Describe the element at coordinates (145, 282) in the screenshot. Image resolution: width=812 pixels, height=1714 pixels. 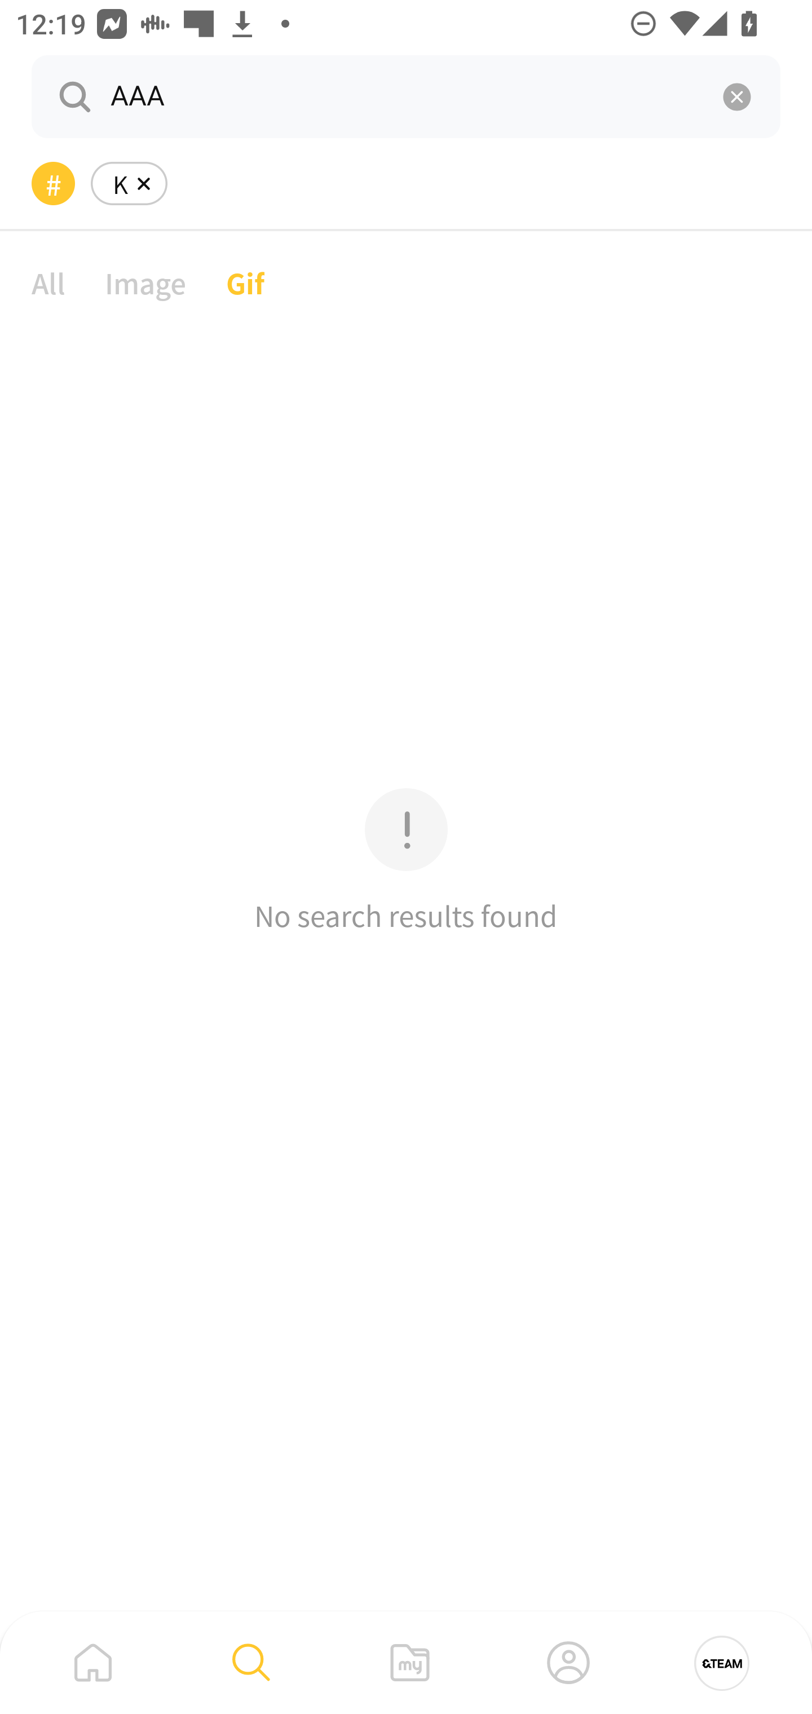
I see `Image` at that location.